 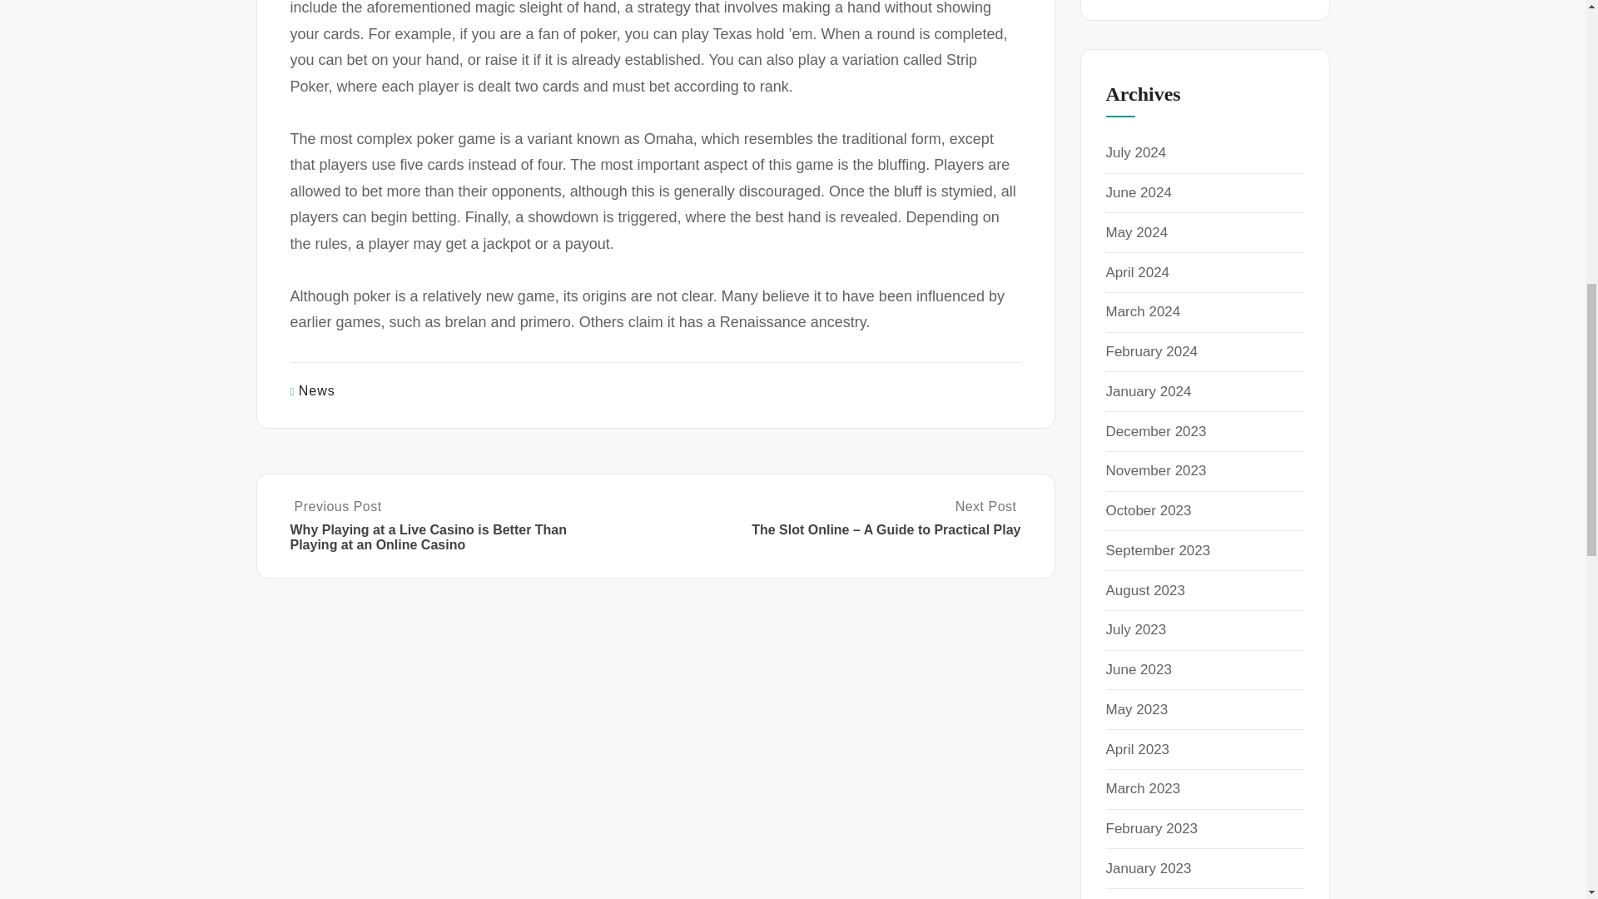 I want to click on July 2024, so click(x=1135, y=152).